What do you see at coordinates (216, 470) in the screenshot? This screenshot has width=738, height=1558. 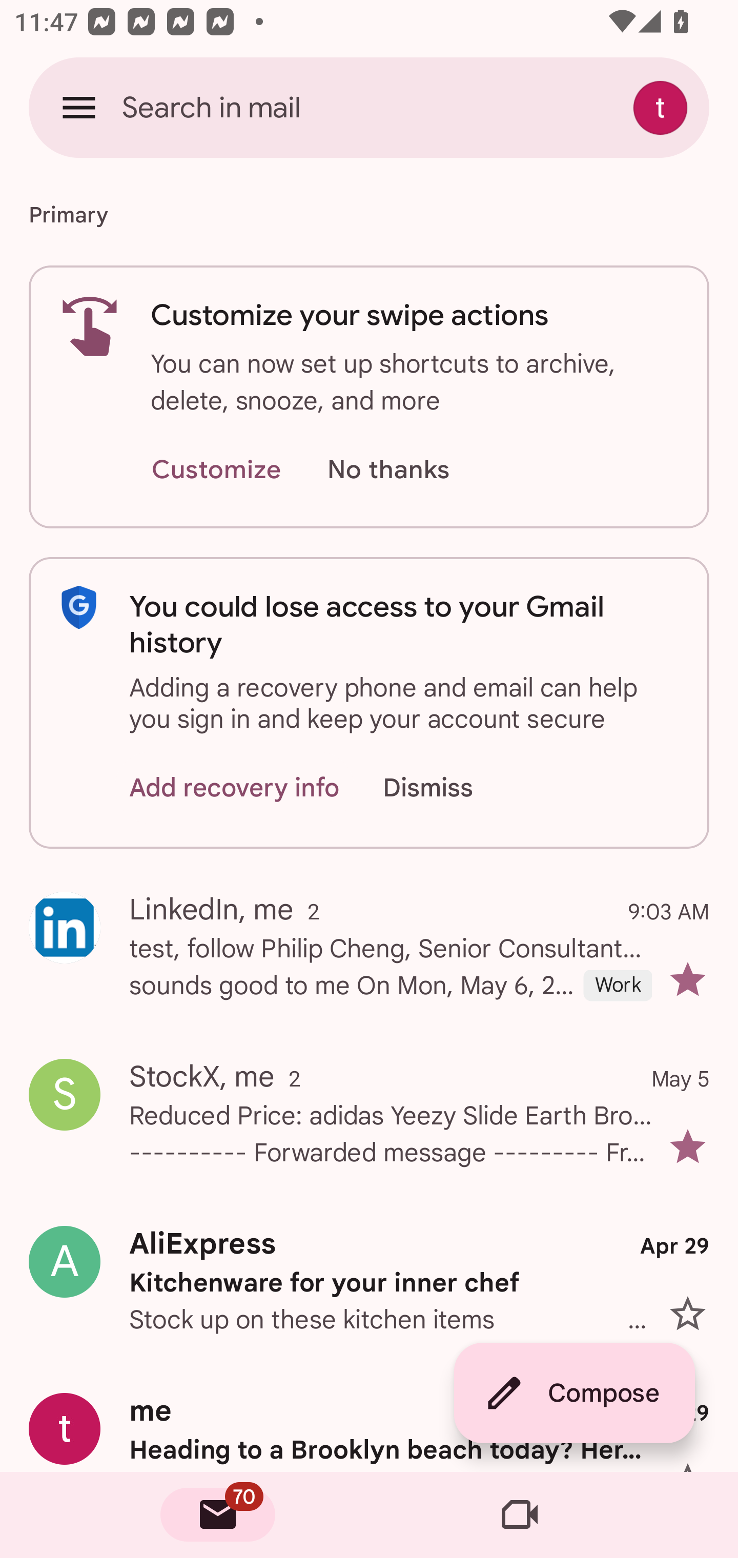 I see `Customize` at bounding box center [216, 470].